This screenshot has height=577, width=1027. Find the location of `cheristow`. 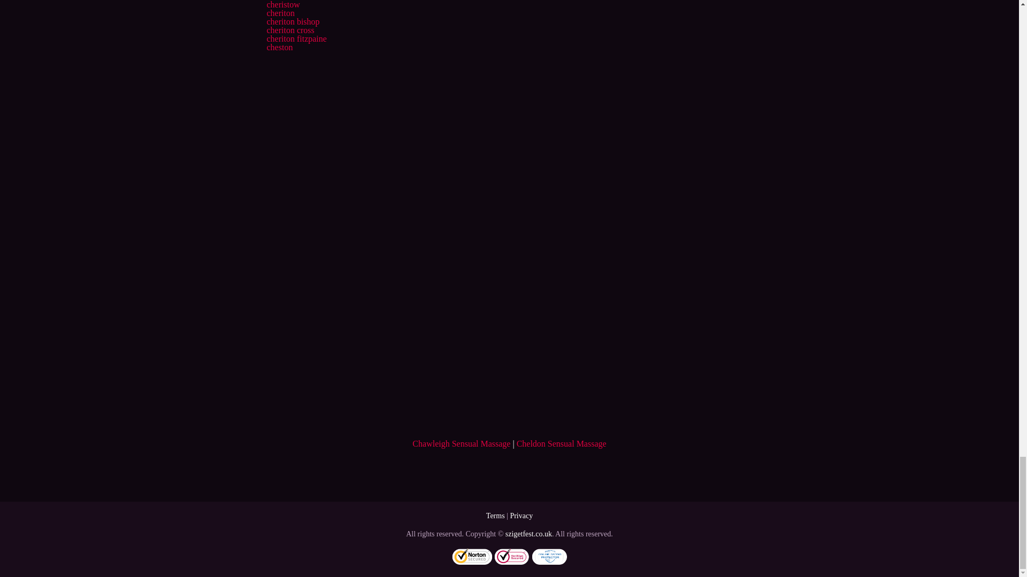

cheristow is located at coordinates (282, 4).